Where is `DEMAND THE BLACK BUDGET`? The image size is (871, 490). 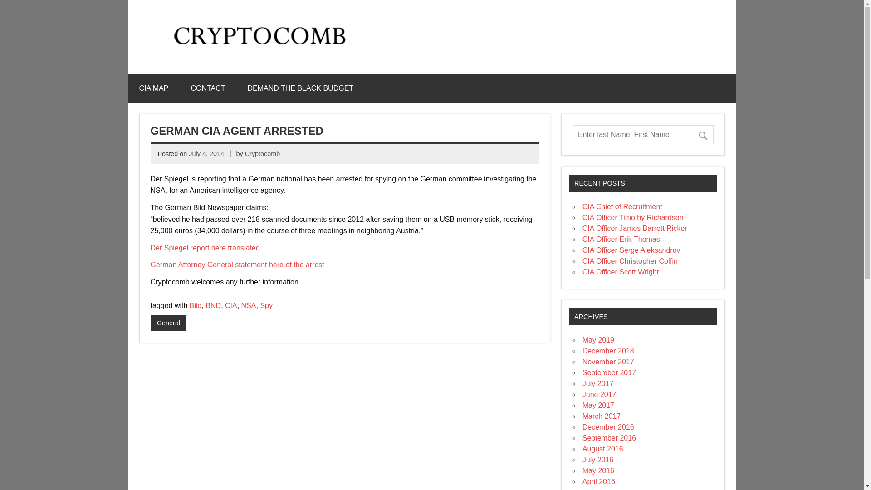
DEMAND THE BLACK BUDGET is located at coordinates (301, 88).